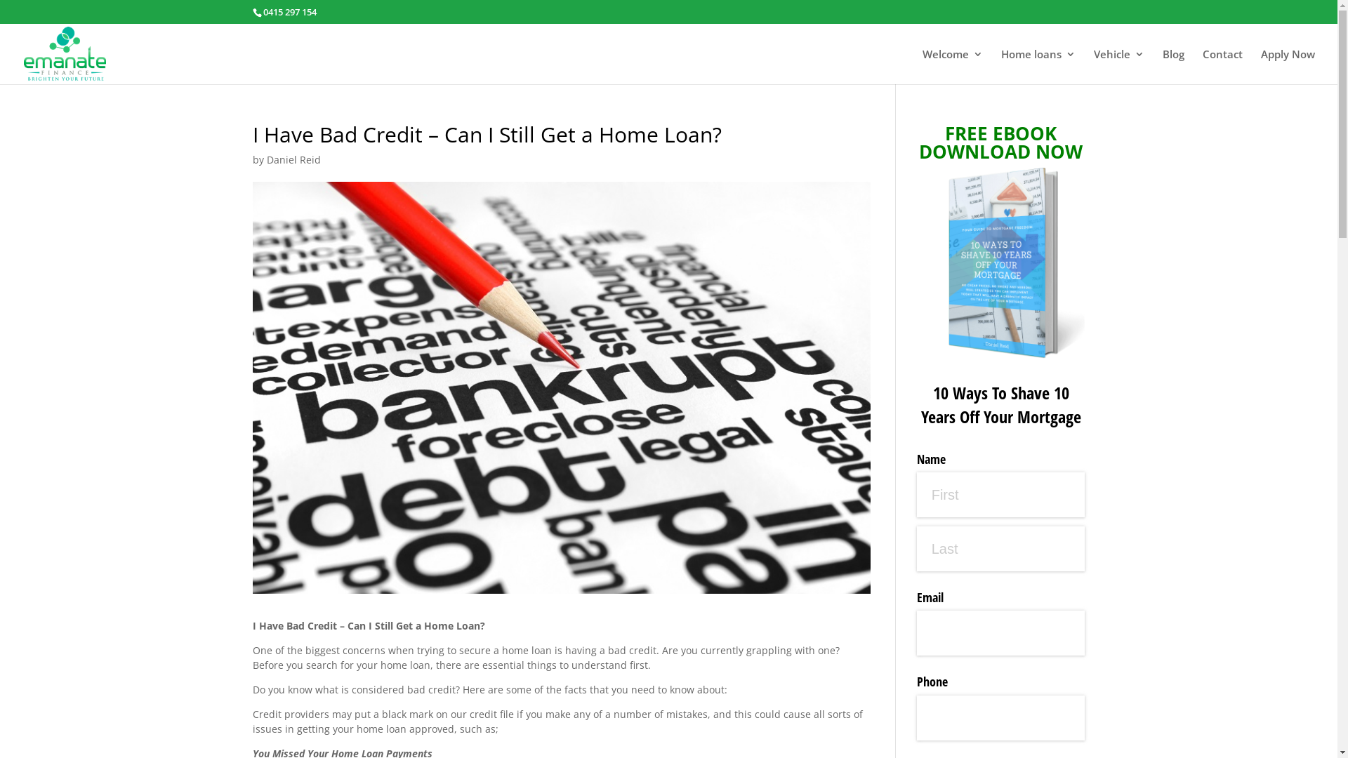  I want to click on Contact, so click(1223, 67).